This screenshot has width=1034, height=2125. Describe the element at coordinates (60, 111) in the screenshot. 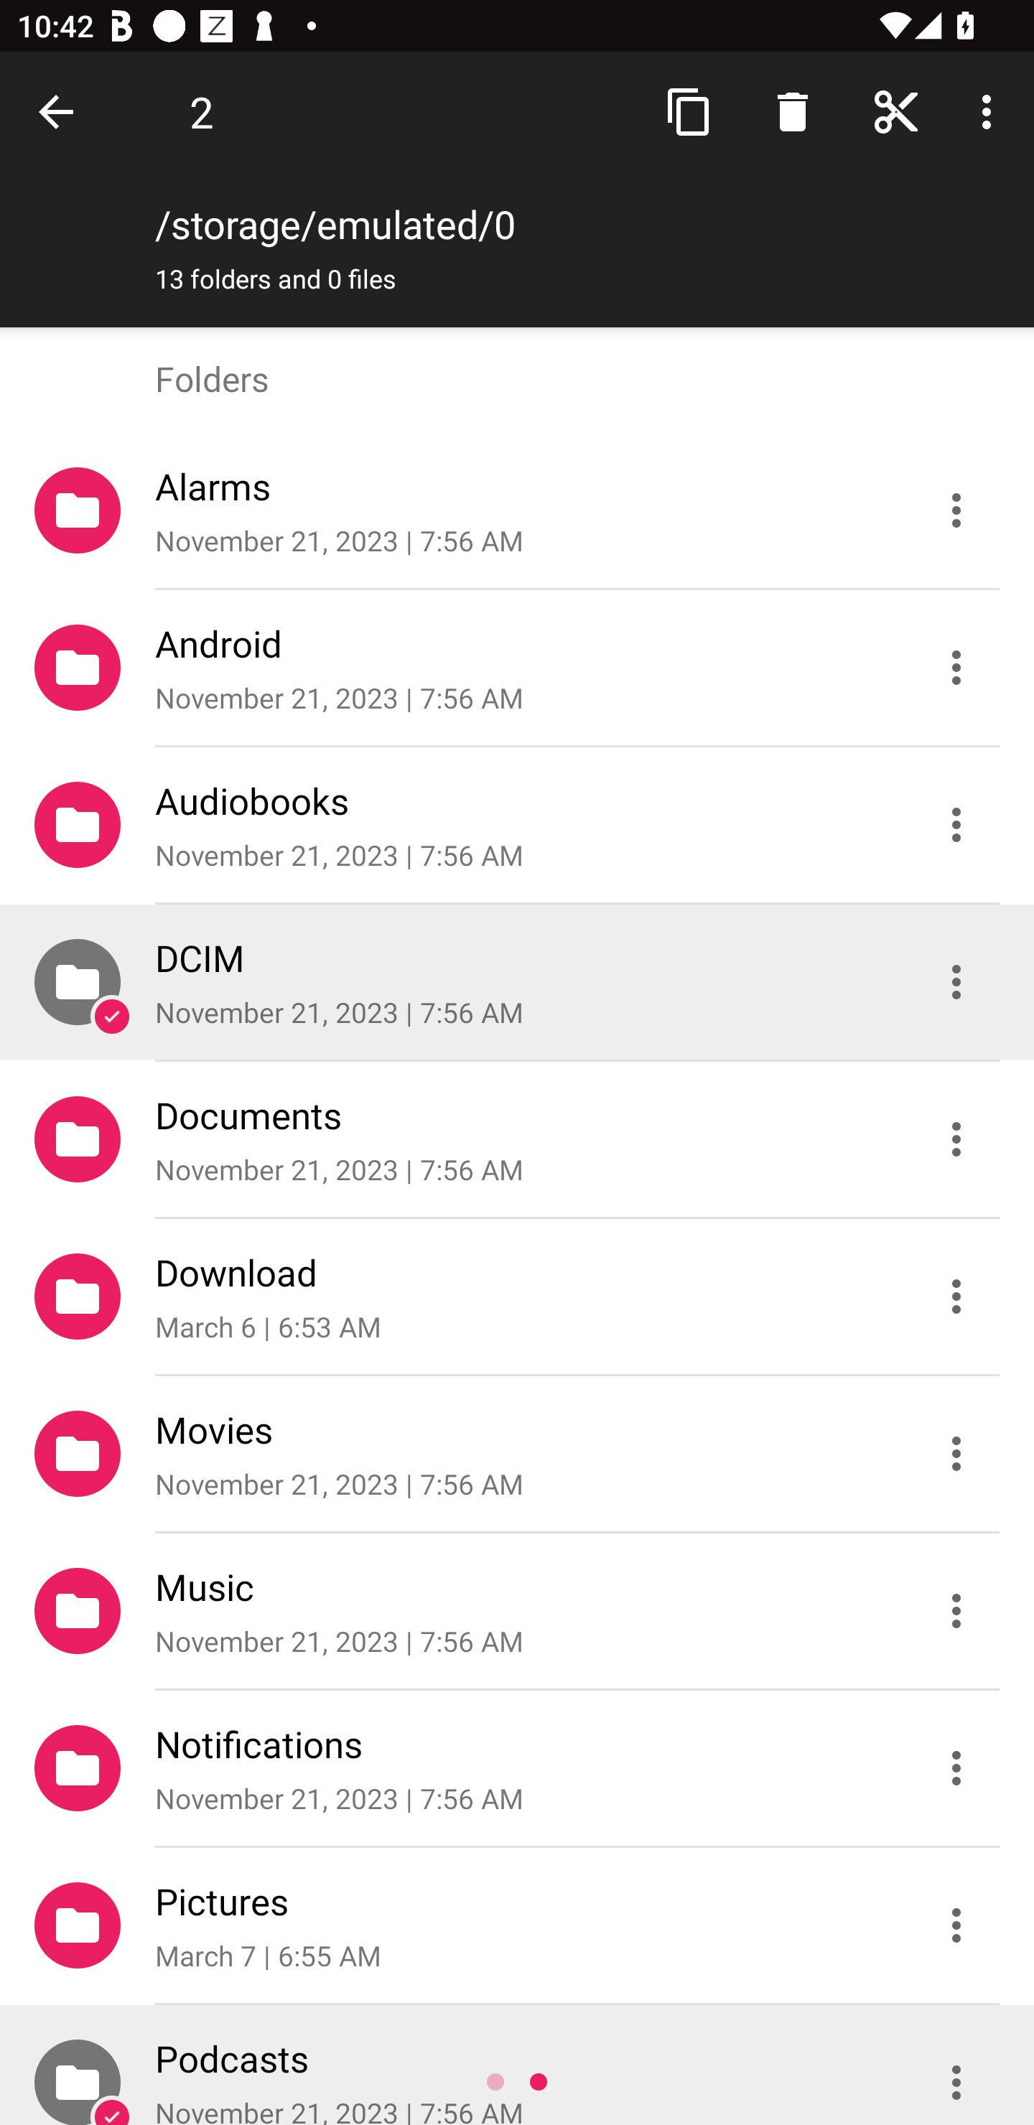

I see `Done` at that location.